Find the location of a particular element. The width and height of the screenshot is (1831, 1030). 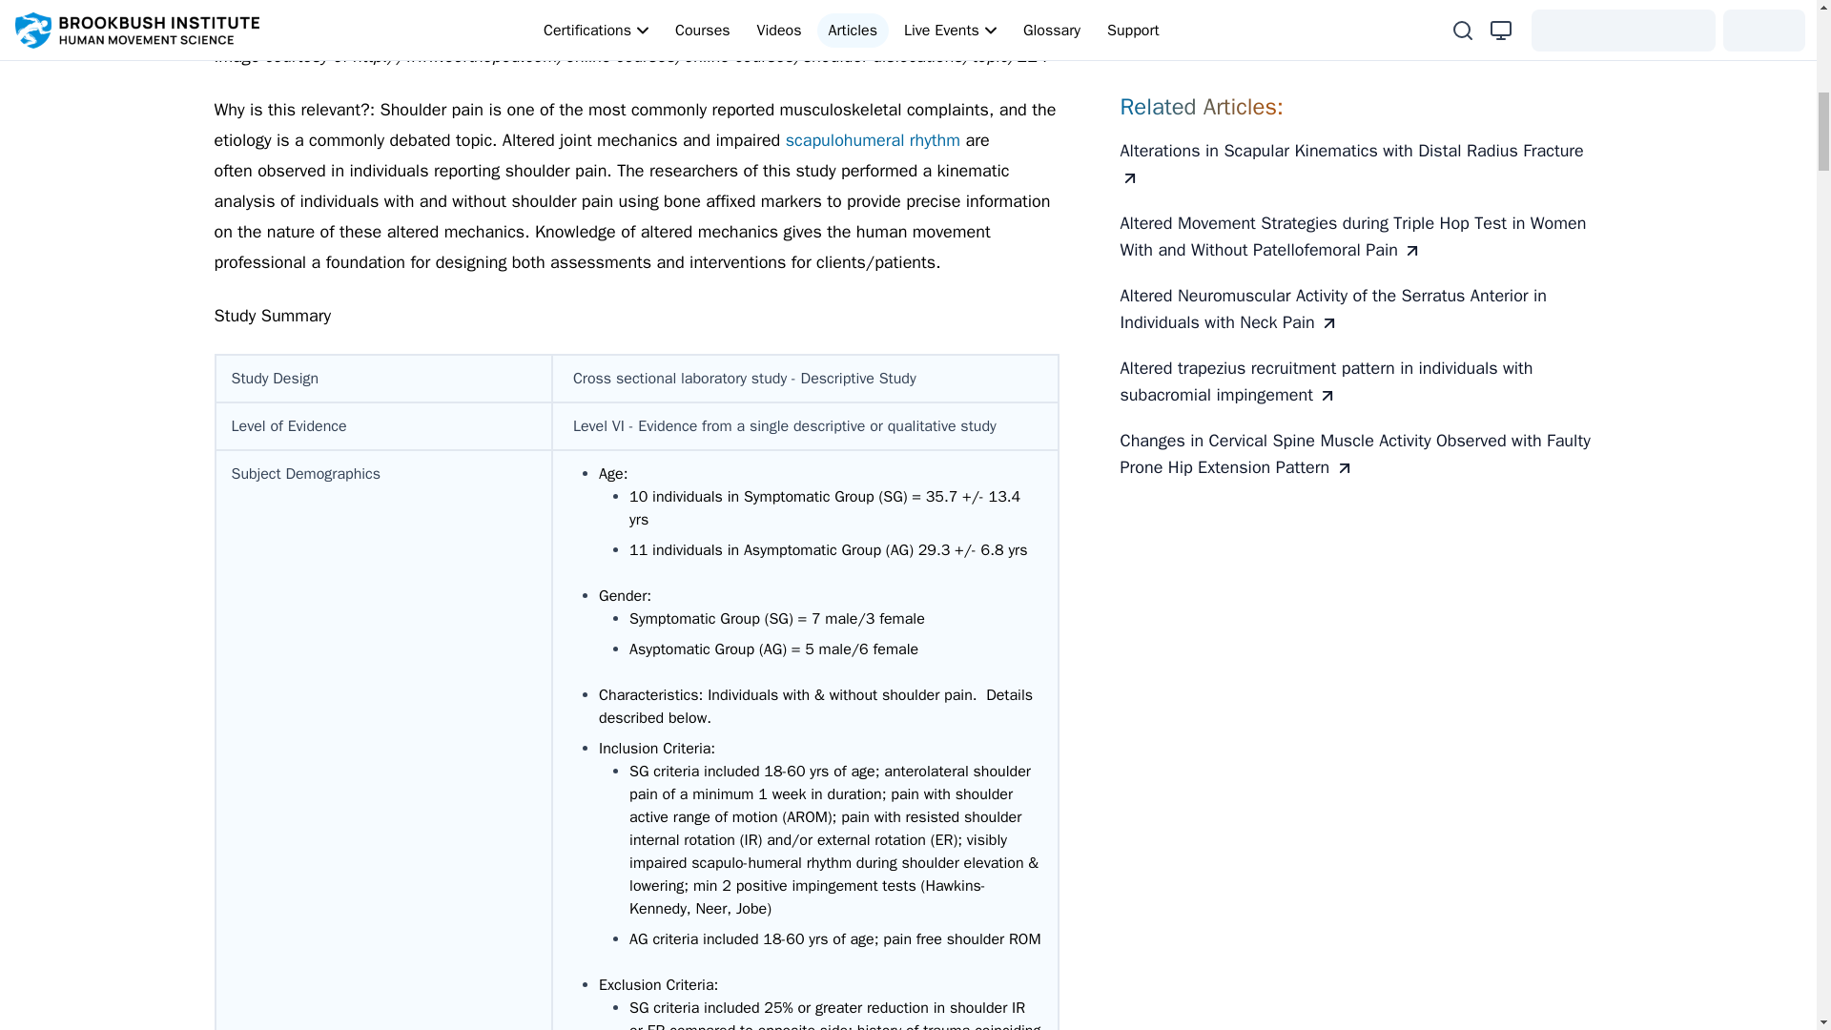

scapulohumeral rhythm is located at coordinates (875, 139).